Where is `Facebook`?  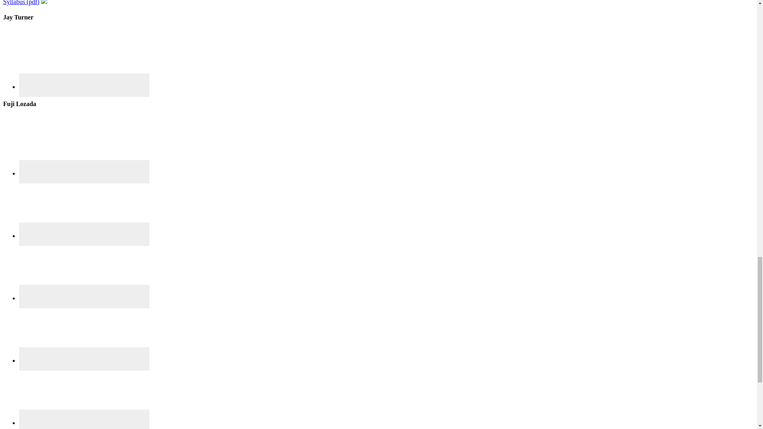 Facebook is located at coordinates (84, 208).